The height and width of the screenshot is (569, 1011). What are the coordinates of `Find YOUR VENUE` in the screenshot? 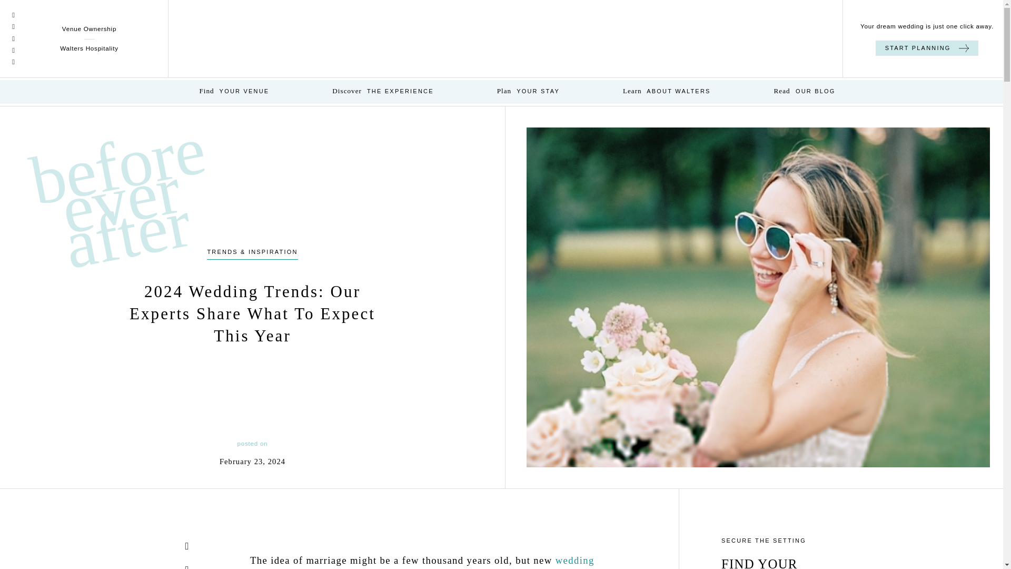 It's located at (234, 92).